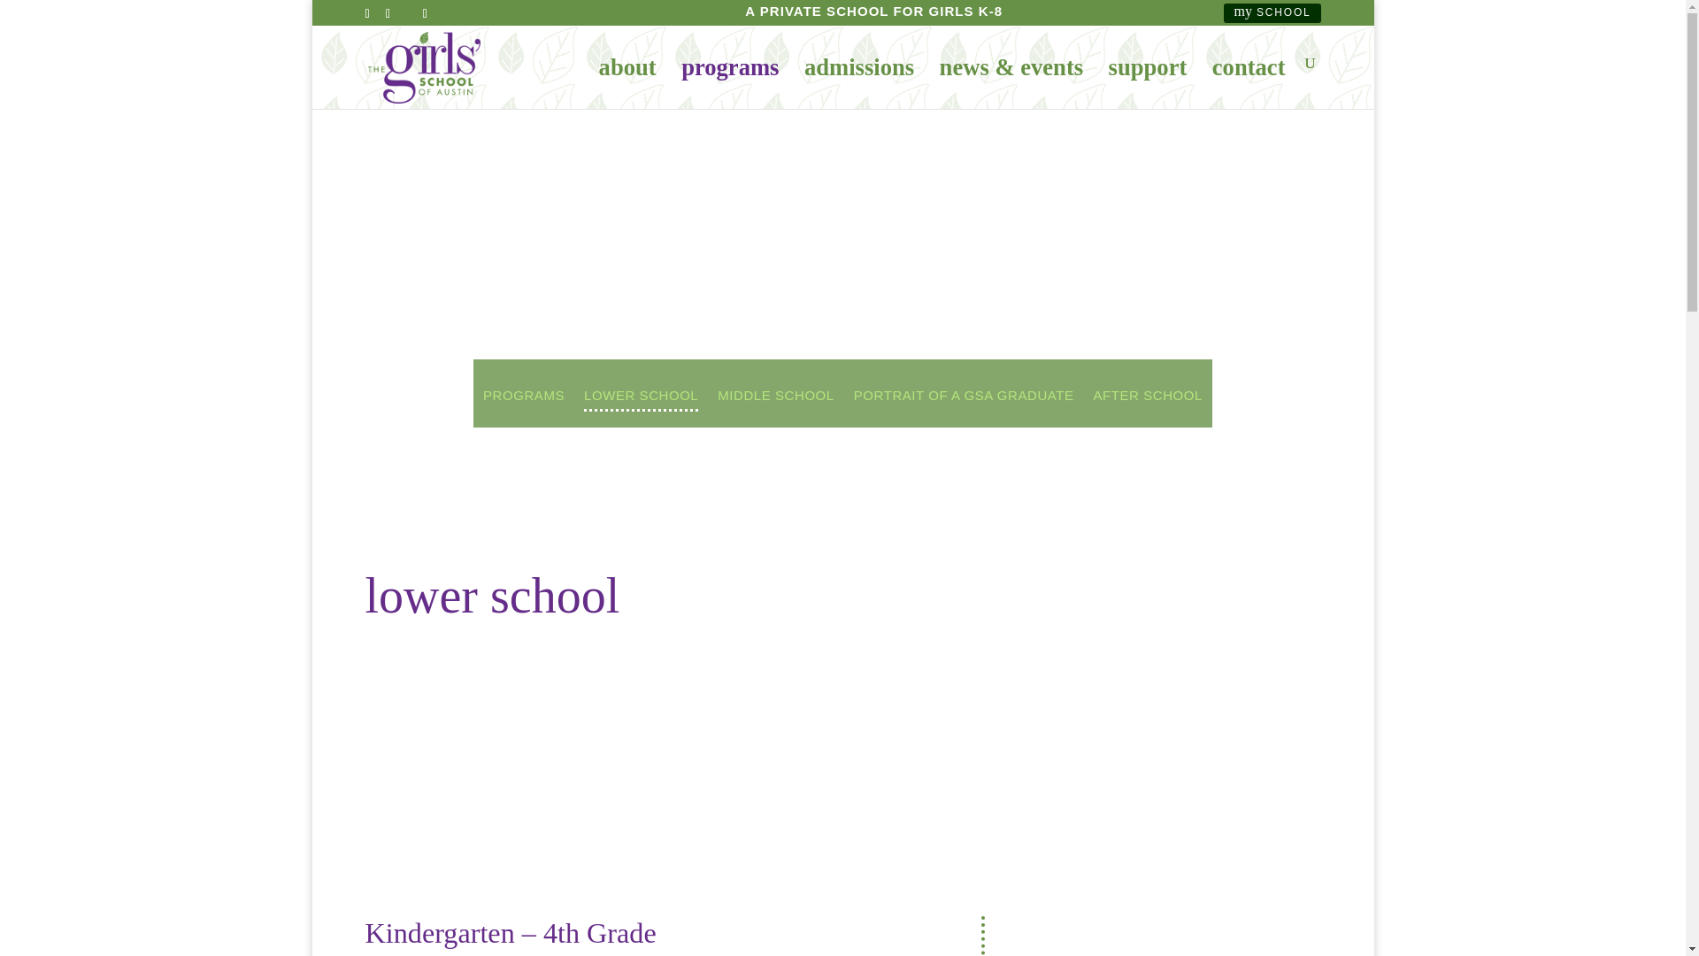 The height and width of the screenshot is (956, 1699). What do you see at coordinates (523, 407) in the screenshot?
I see `PROGRAMS` at bounding box center [523, 407].